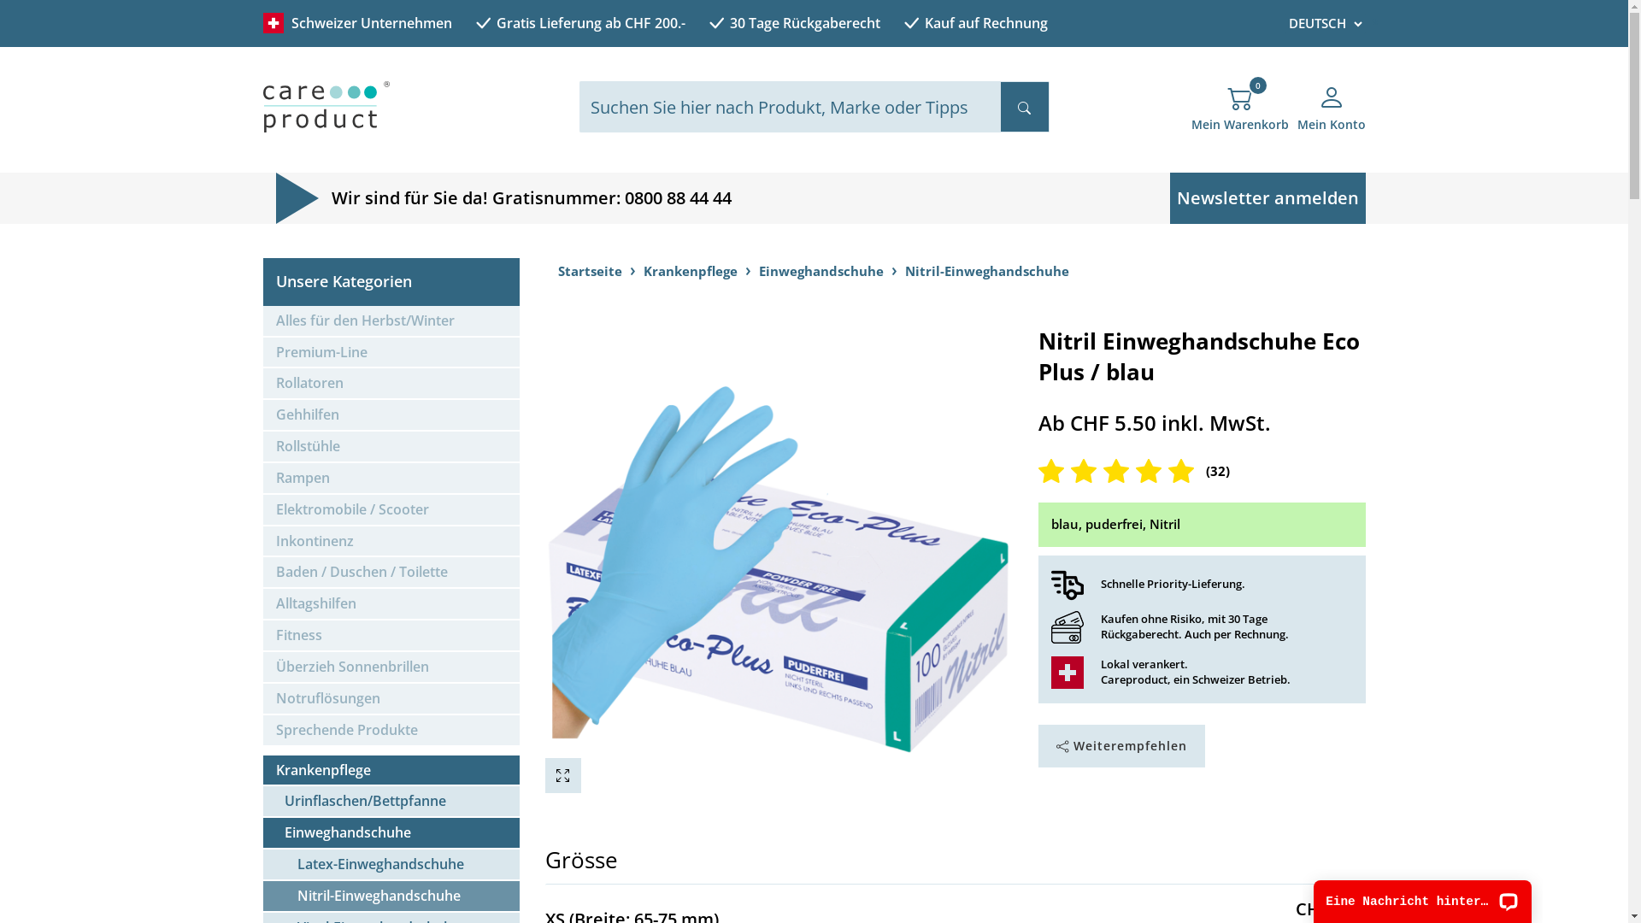  Describe the element at coordinates (1240, 115) in the screenshot. I see `0
Mein Warenkorb` at that location.